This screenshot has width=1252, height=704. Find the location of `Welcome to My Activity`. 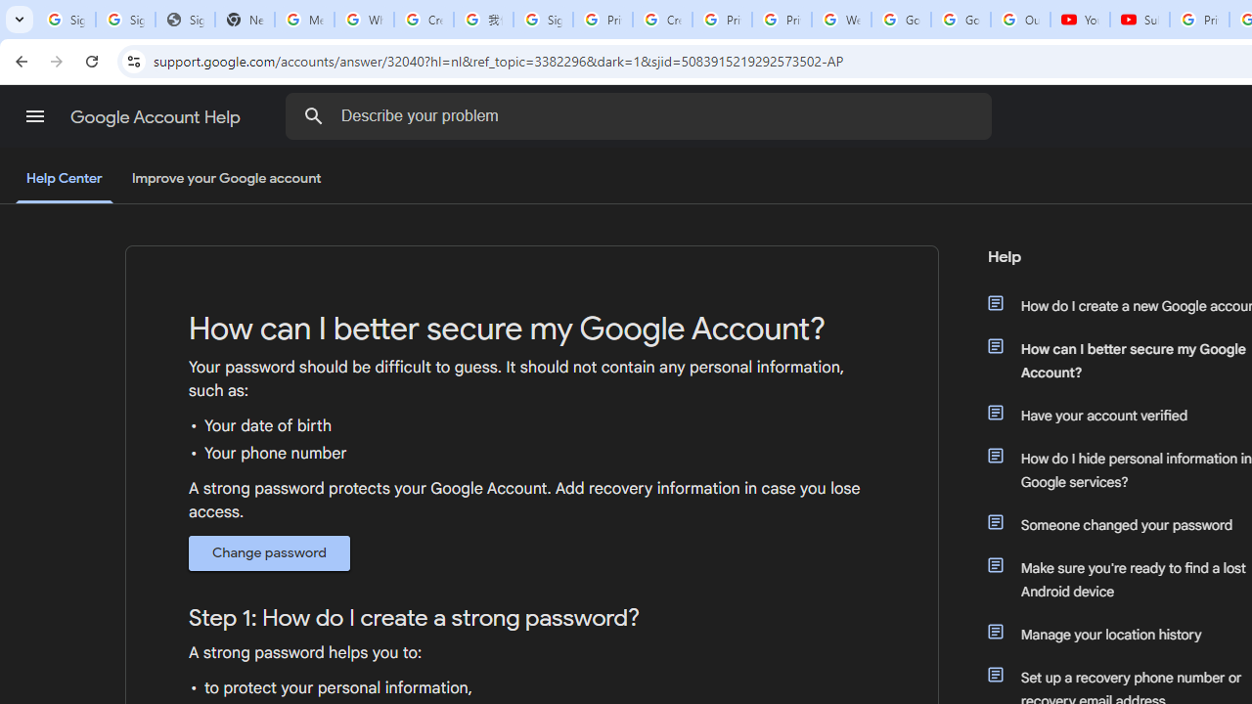

Welcome to My Activity is located at coordinates (841, 20).